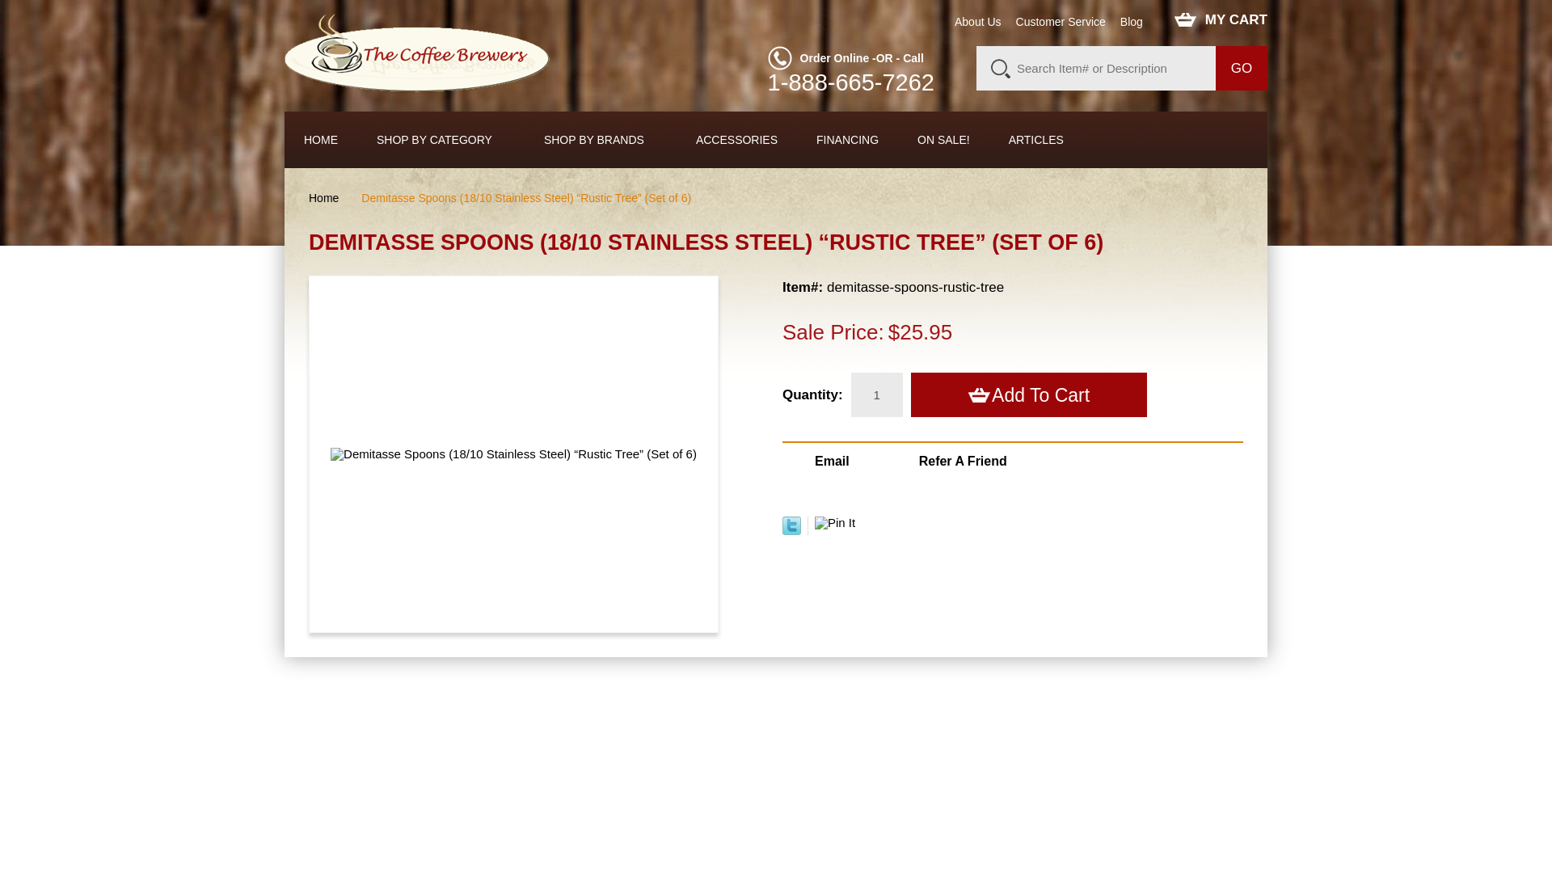 The width and height of the screenshot is (1552, 873). What do you see at coordinates (1028, 394) in the screenshot?
I see `Add To Cart` at bounding box center [1028, 394].